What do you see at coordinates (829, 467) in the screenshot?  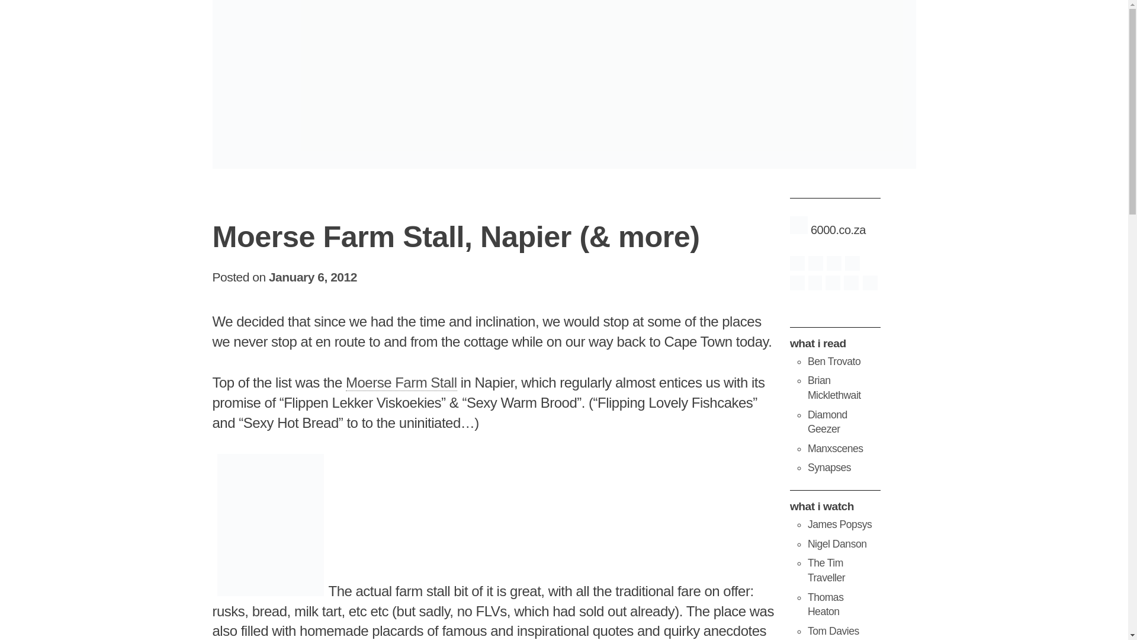 I see `Synapses` at bounding box center [829, 467].